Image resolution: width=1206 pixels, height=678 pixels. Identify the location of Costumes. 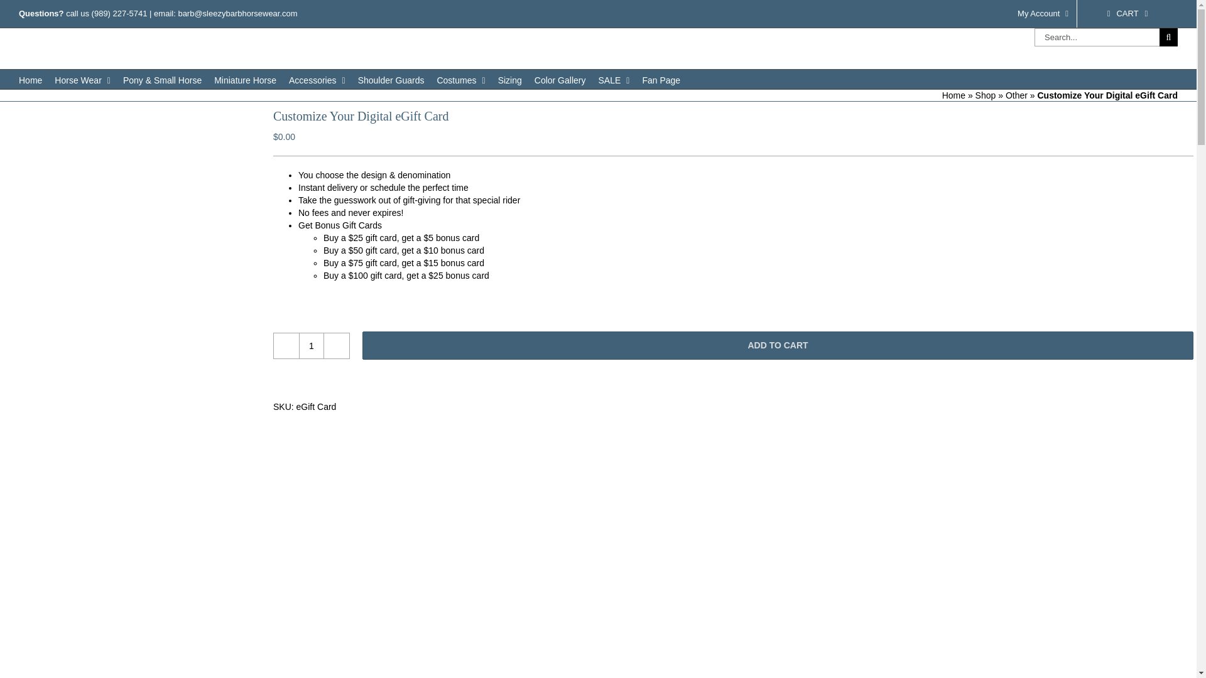
(460, 79).